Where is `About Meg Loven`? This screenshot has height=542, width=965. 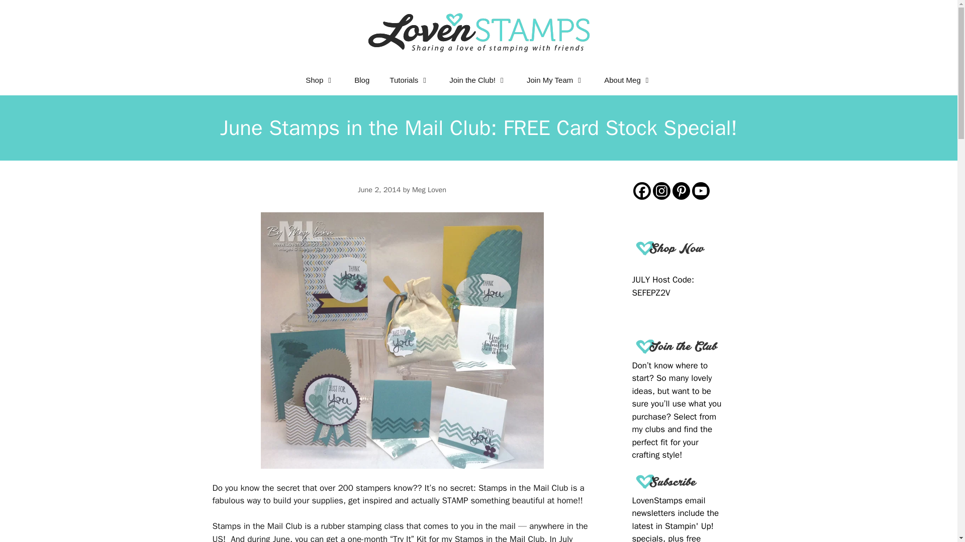 About Meg Loven is located at coordinates (628, 80).